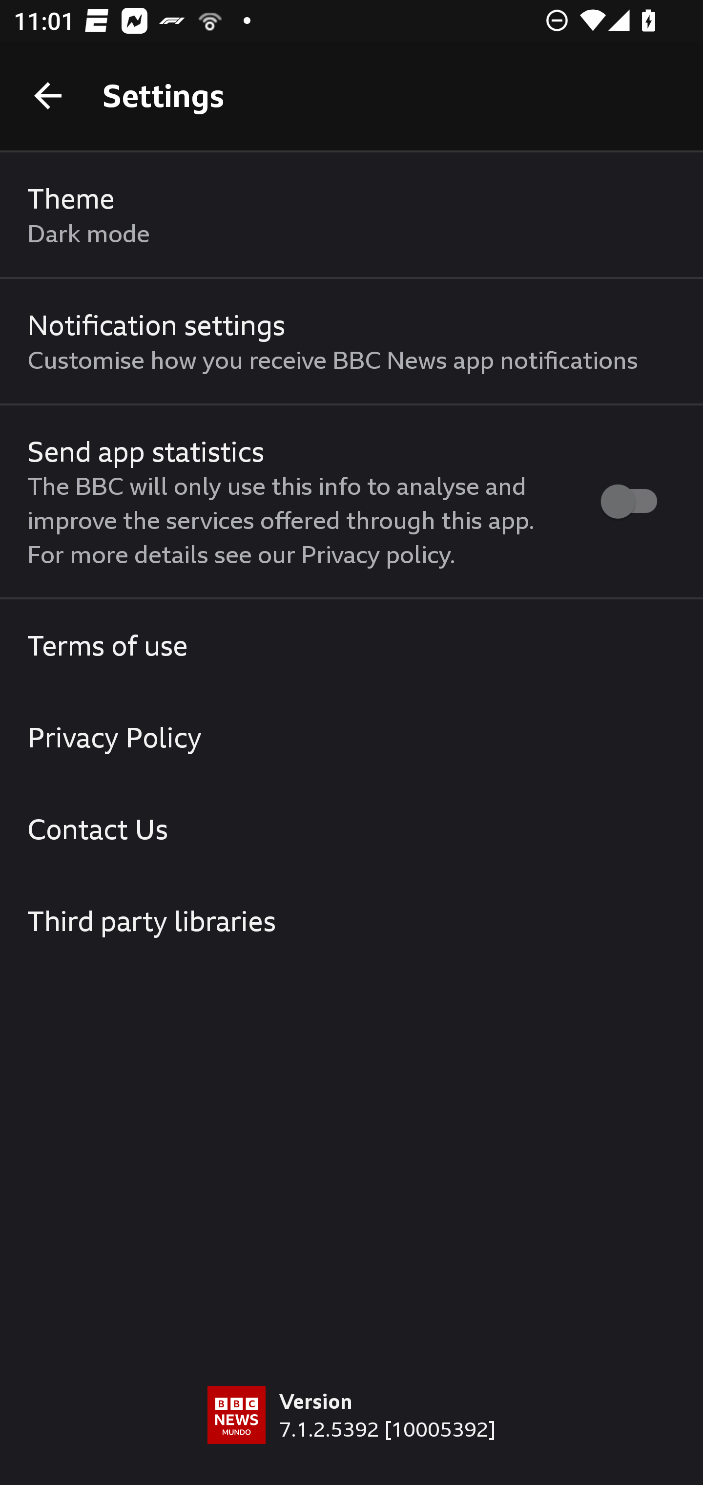 The height and width of the screenshot is (1485, 703). What do you see at coordinates (351, 828) in the screenshot?
I see `Contact Us` at bounding box center [351, 828].